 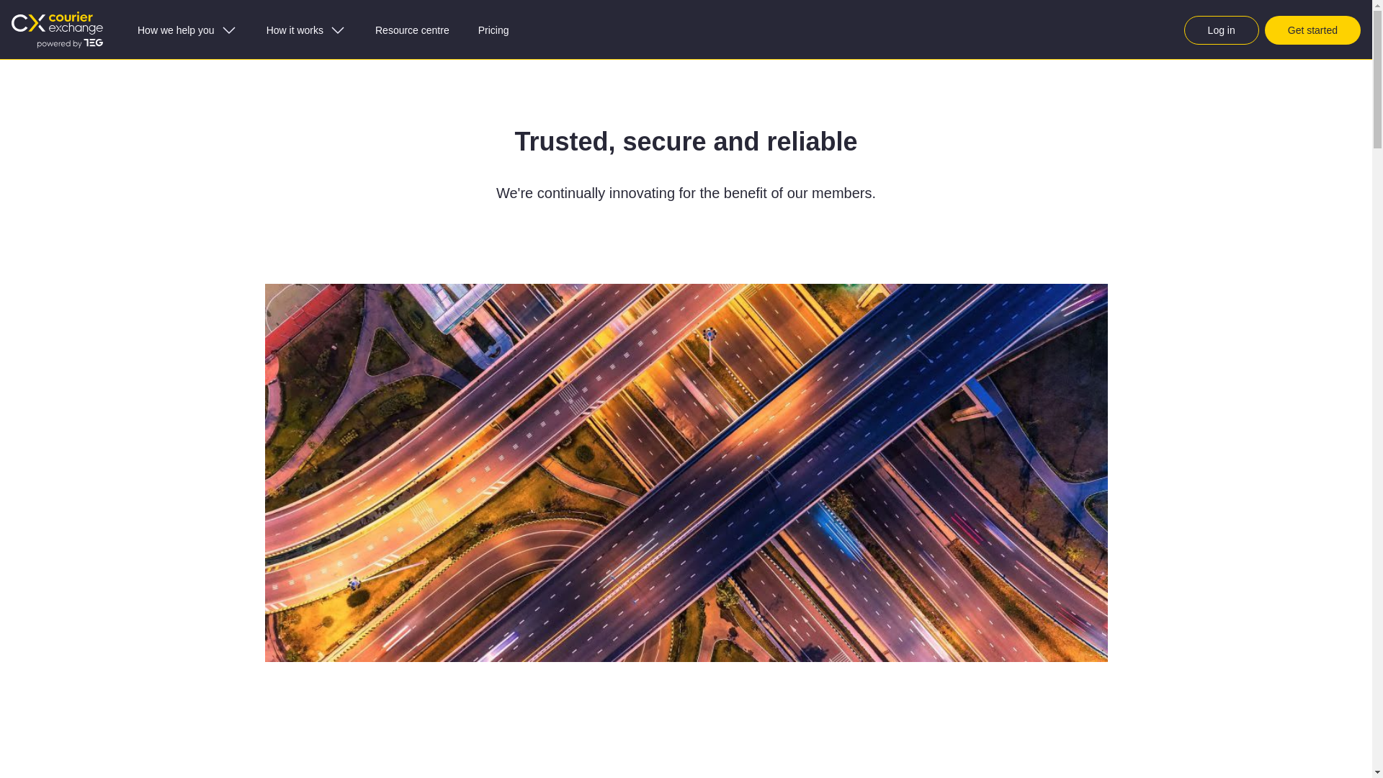 What do you see at coordinates (1221, 30) in the screenshot?
I see `Log in` at bounding box center [1221, 30].